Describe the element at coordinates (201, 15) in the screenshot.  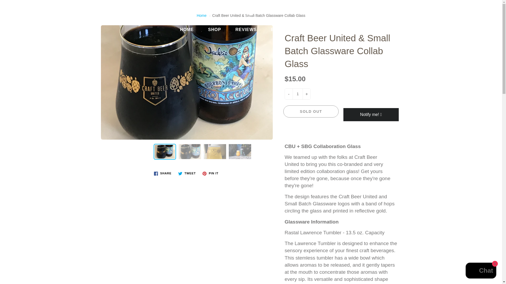
I see `Home` at that location.